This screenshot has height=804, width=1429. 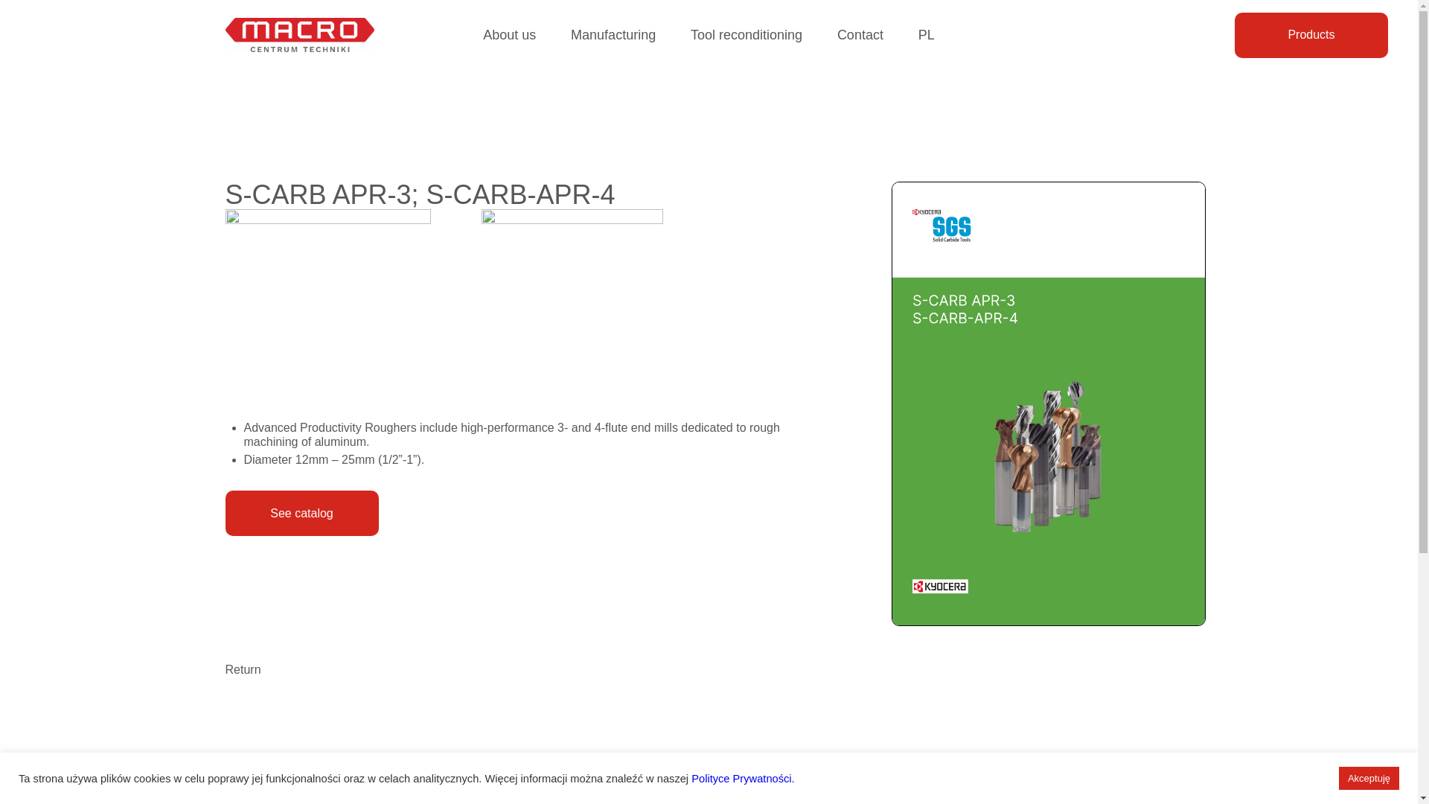 I want to click on Products, so click(x=1311, y=35).